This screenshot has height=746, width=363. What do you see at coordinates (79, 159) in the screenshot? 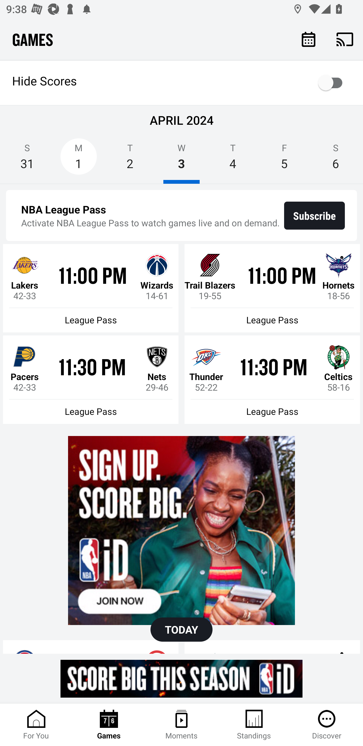
I see `M 1` at bounding box center [79, 159].